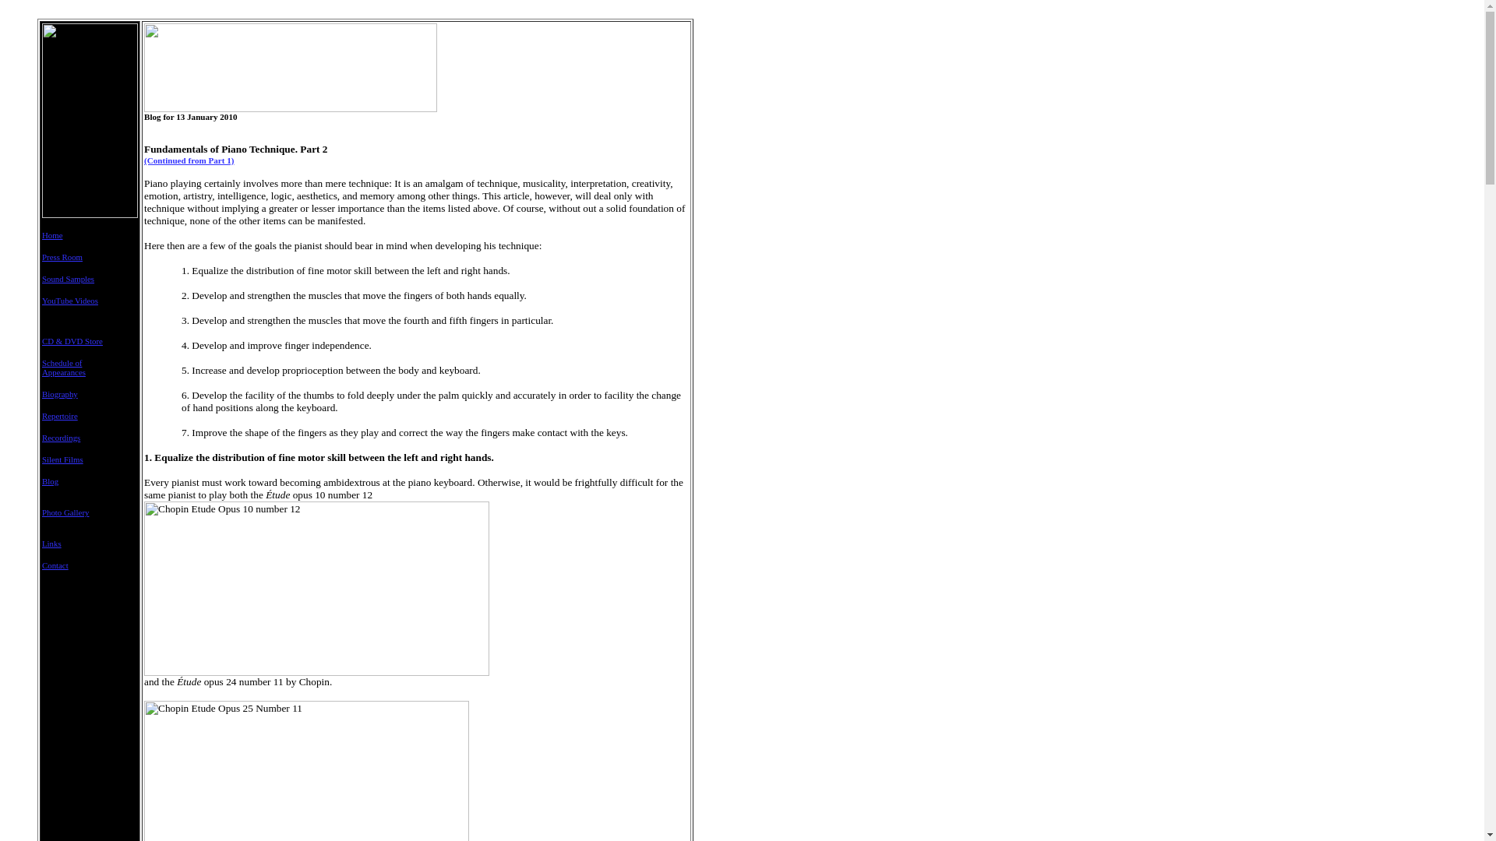 Image resolution: width=1496 pixels, height=841 pixels. What do you see at coordinates (63, 371) in the screenshot?
I see `Appearances` at bounding box center [63, 371].